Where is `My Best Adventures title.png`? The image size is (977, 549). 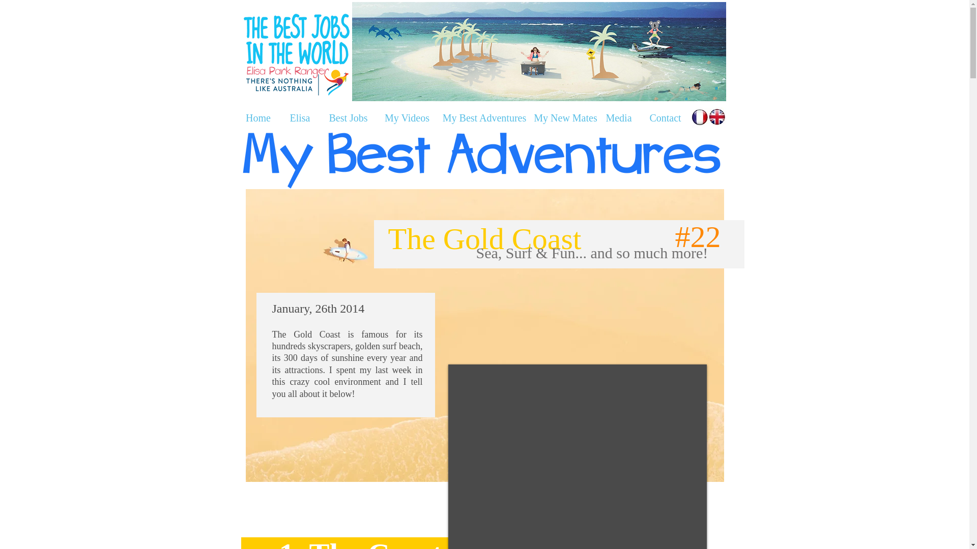 My Best Adventures title.png is located at coordinates (482, 158).